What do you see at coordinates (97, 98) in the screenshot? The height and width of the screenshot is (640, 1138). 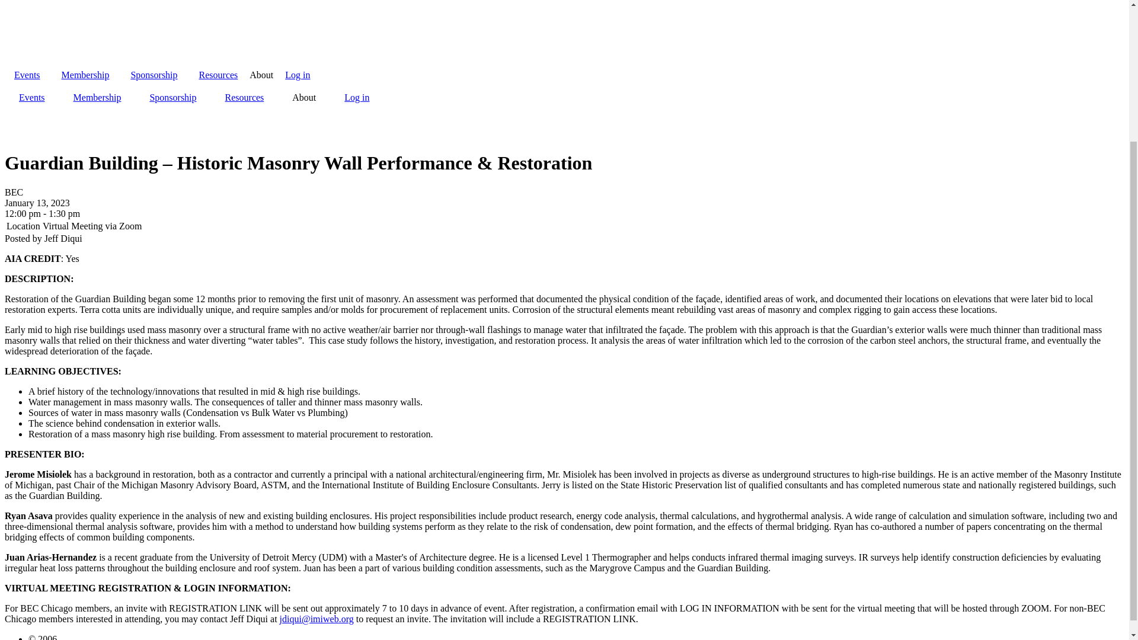 I see `Membership` at bounding box center [97, 98].